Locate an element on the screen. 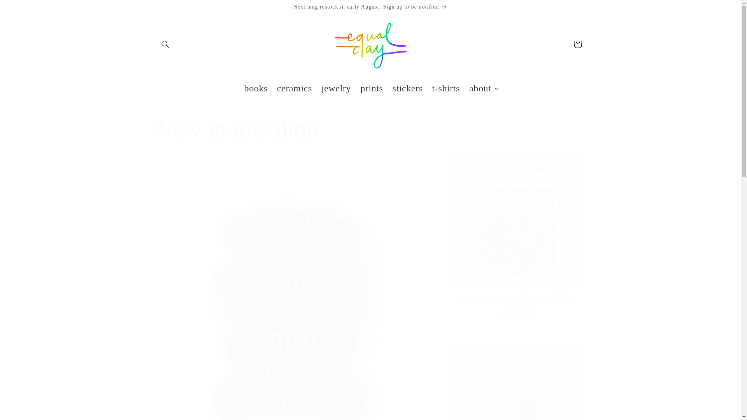  stickers is located at coordinates (407, 88).